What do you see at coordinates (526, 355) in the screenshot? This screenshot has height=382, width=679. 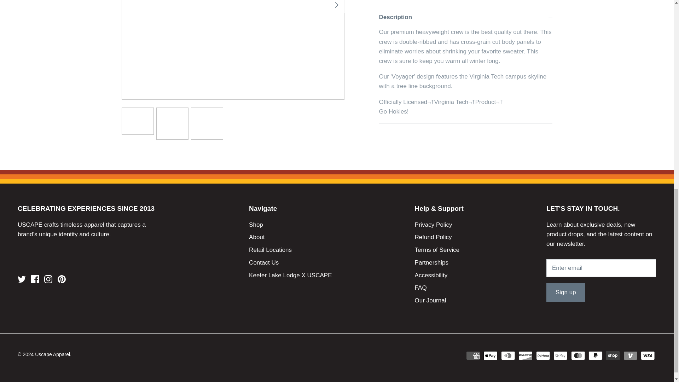 I see `Discover` at bounding box center [526, 355].